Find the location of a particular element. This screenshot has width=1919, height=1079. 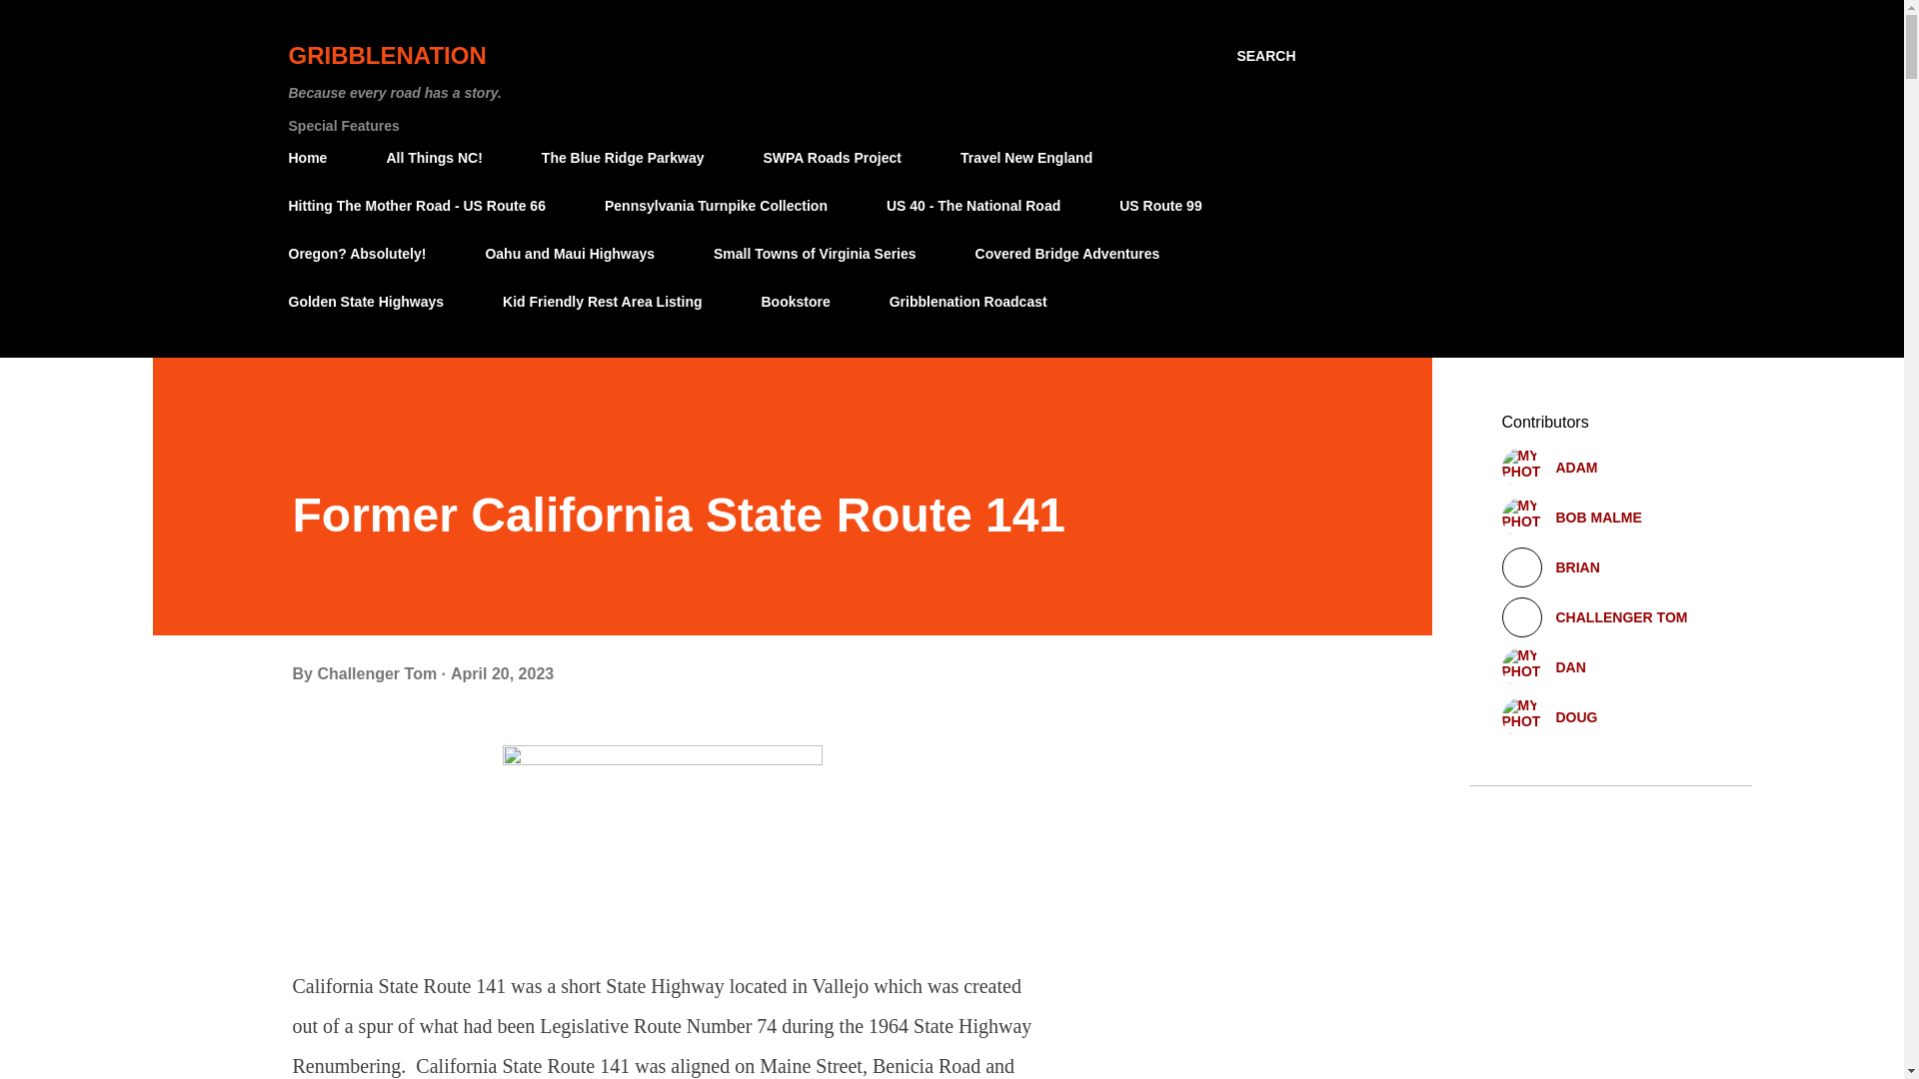

Small Towns of Virginia Series is located at coordinates (816, 254).